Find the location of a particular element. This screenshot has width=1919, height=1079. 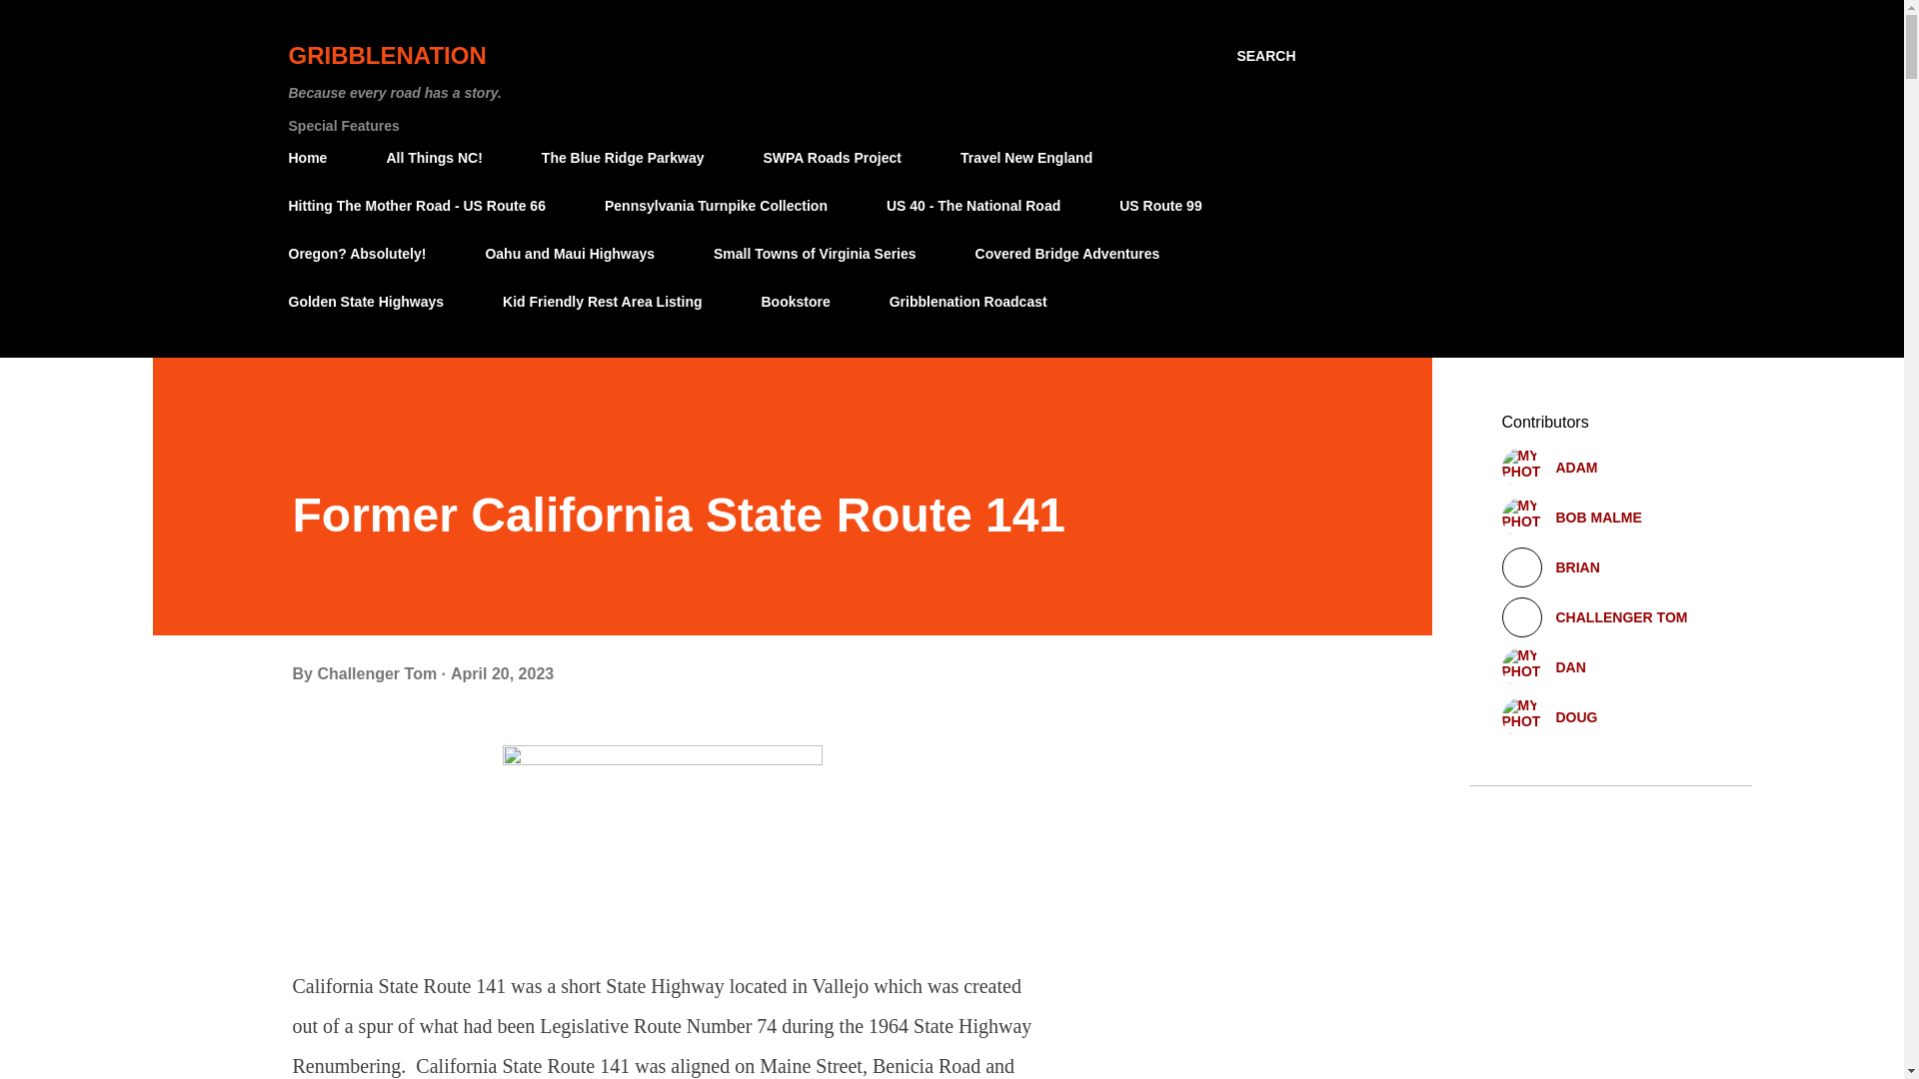

Small Towns of Virginia Series is located at coordinates (816, 254).